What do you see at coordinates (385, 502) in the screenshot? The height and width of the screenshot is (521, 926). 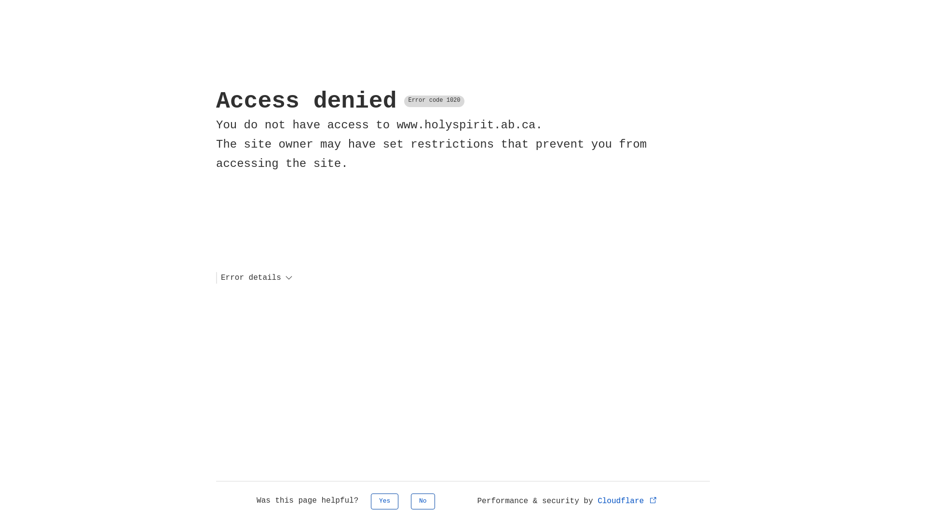 I see `Yes` at bounding box center [385, 502].